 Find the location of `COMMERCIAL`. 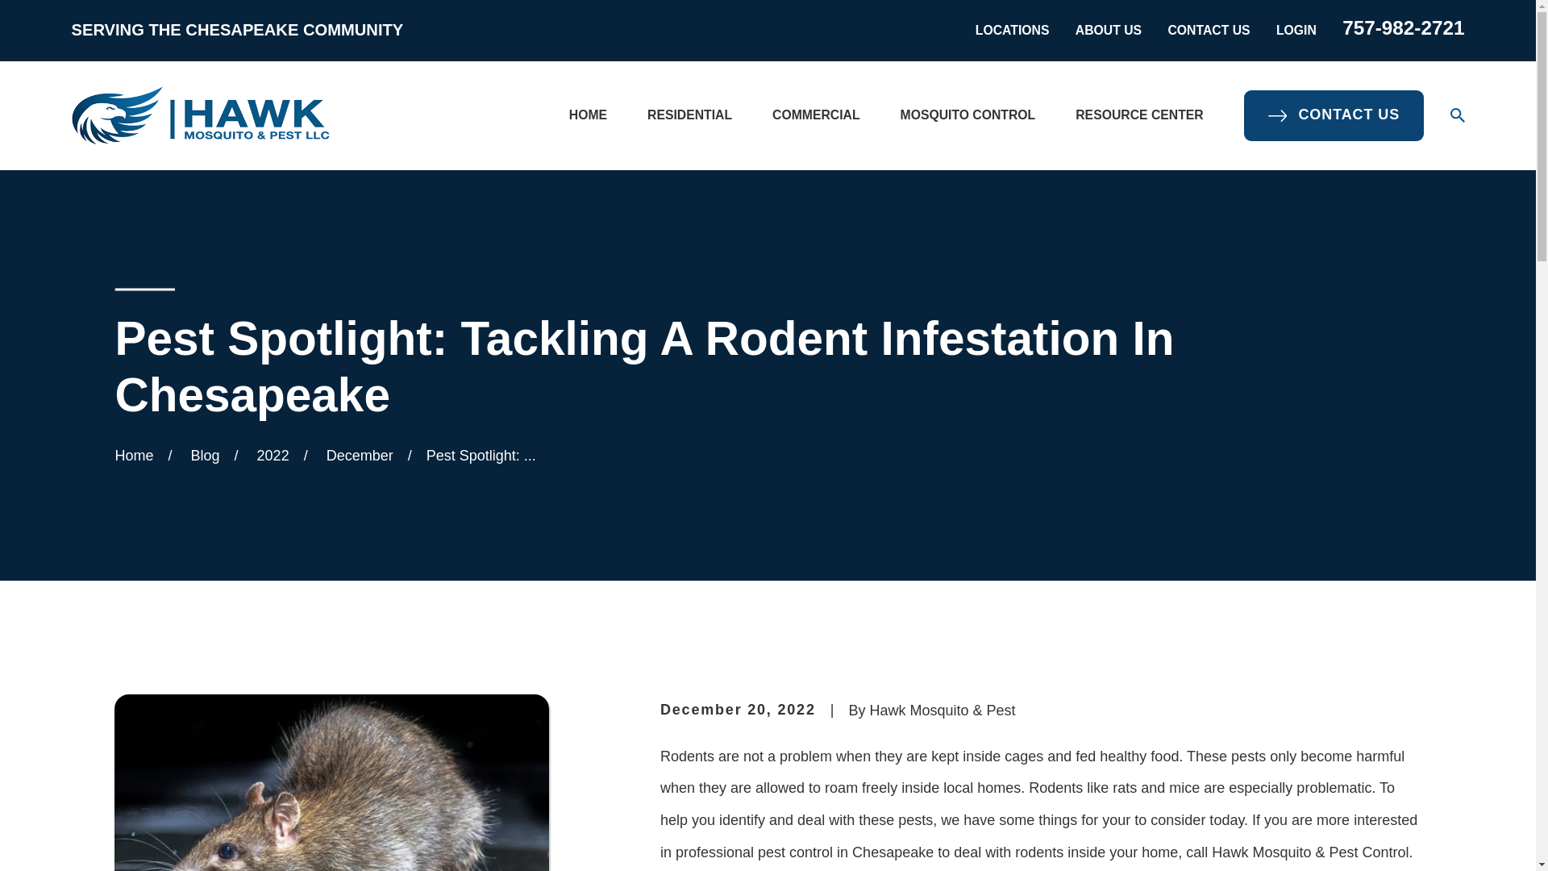

COMMERCIAL is located at coordinates (816, 115).